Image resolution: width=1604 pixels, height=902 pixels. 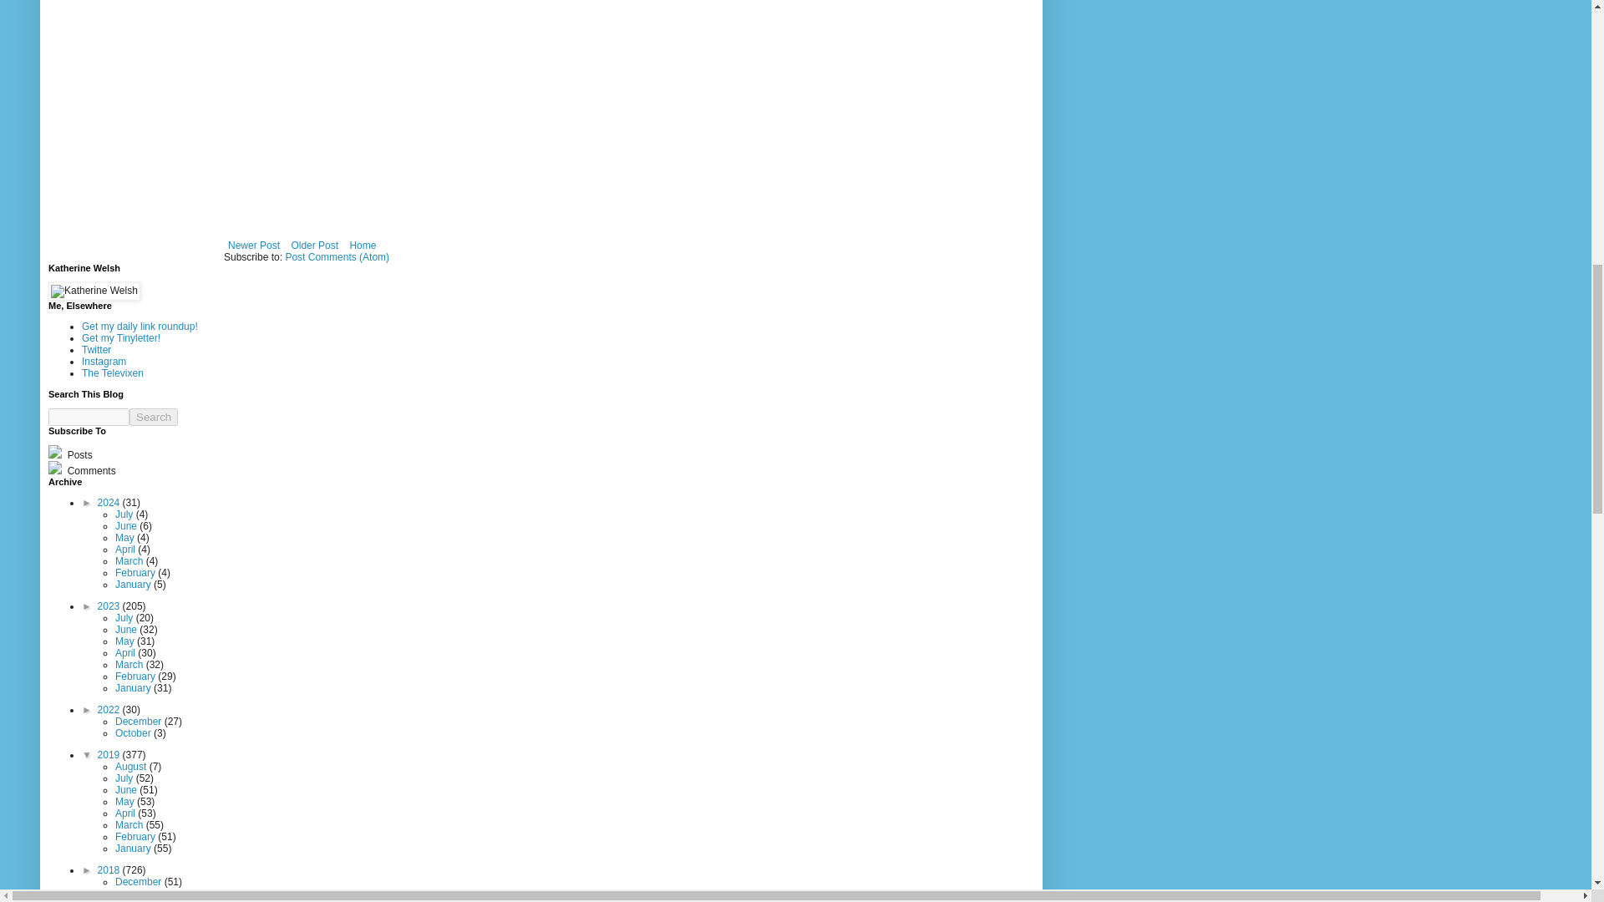 What do you see at coordinates (89, 417) in the screenshot?
I see `search` at bounding box center [89, 417].